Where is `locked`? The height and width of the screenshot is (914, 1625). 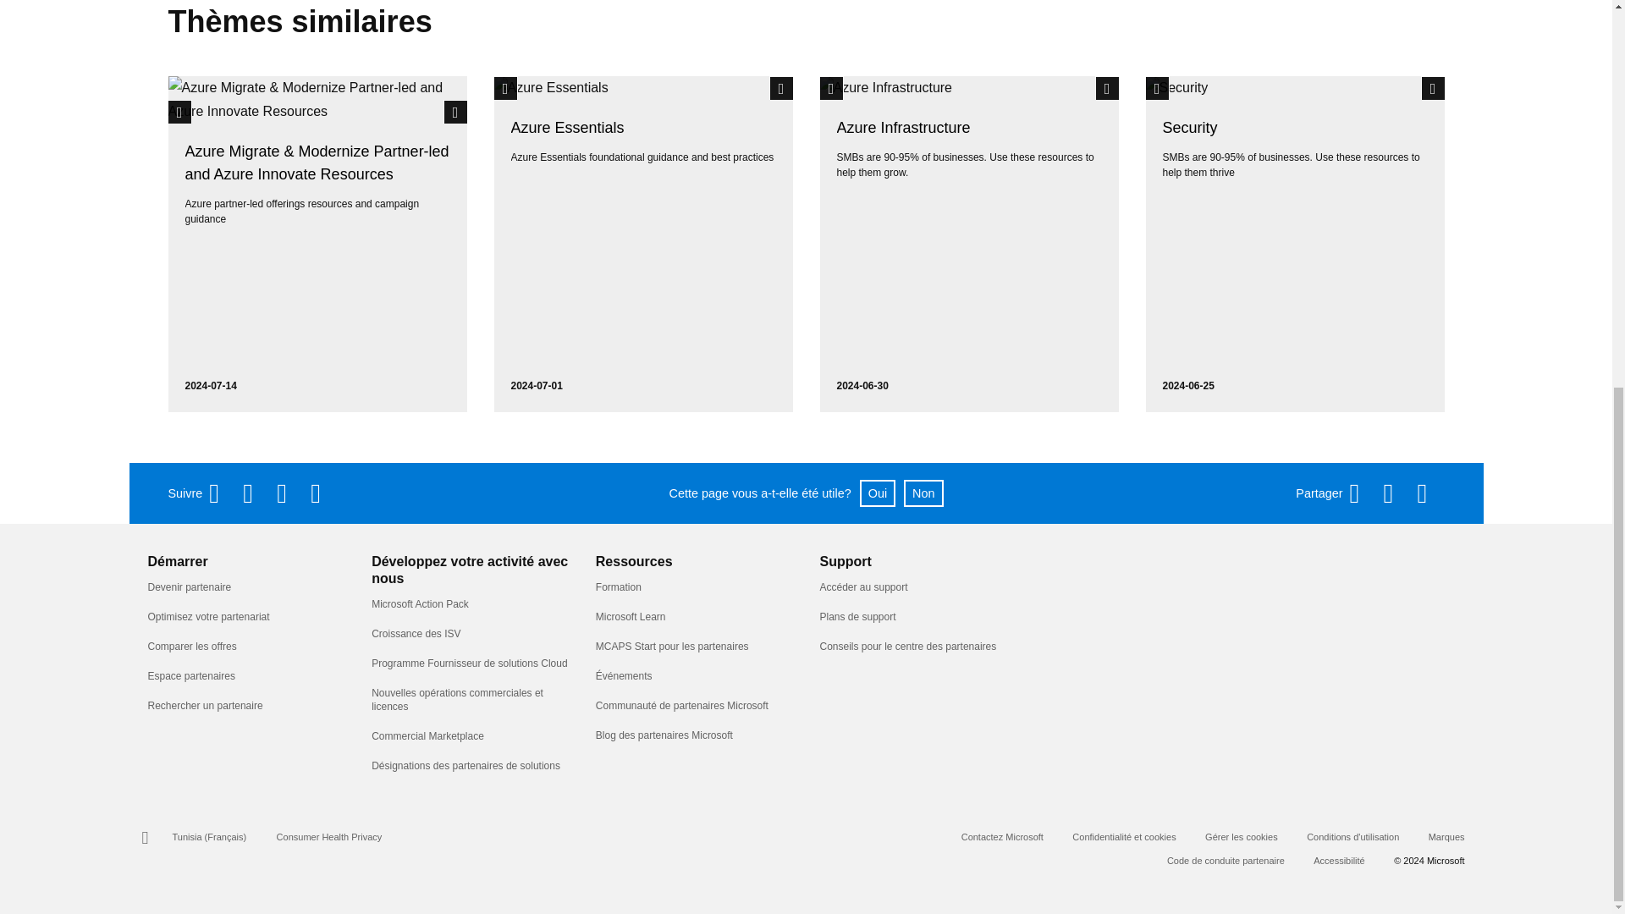 locked is located at coordinates (1432, 87).